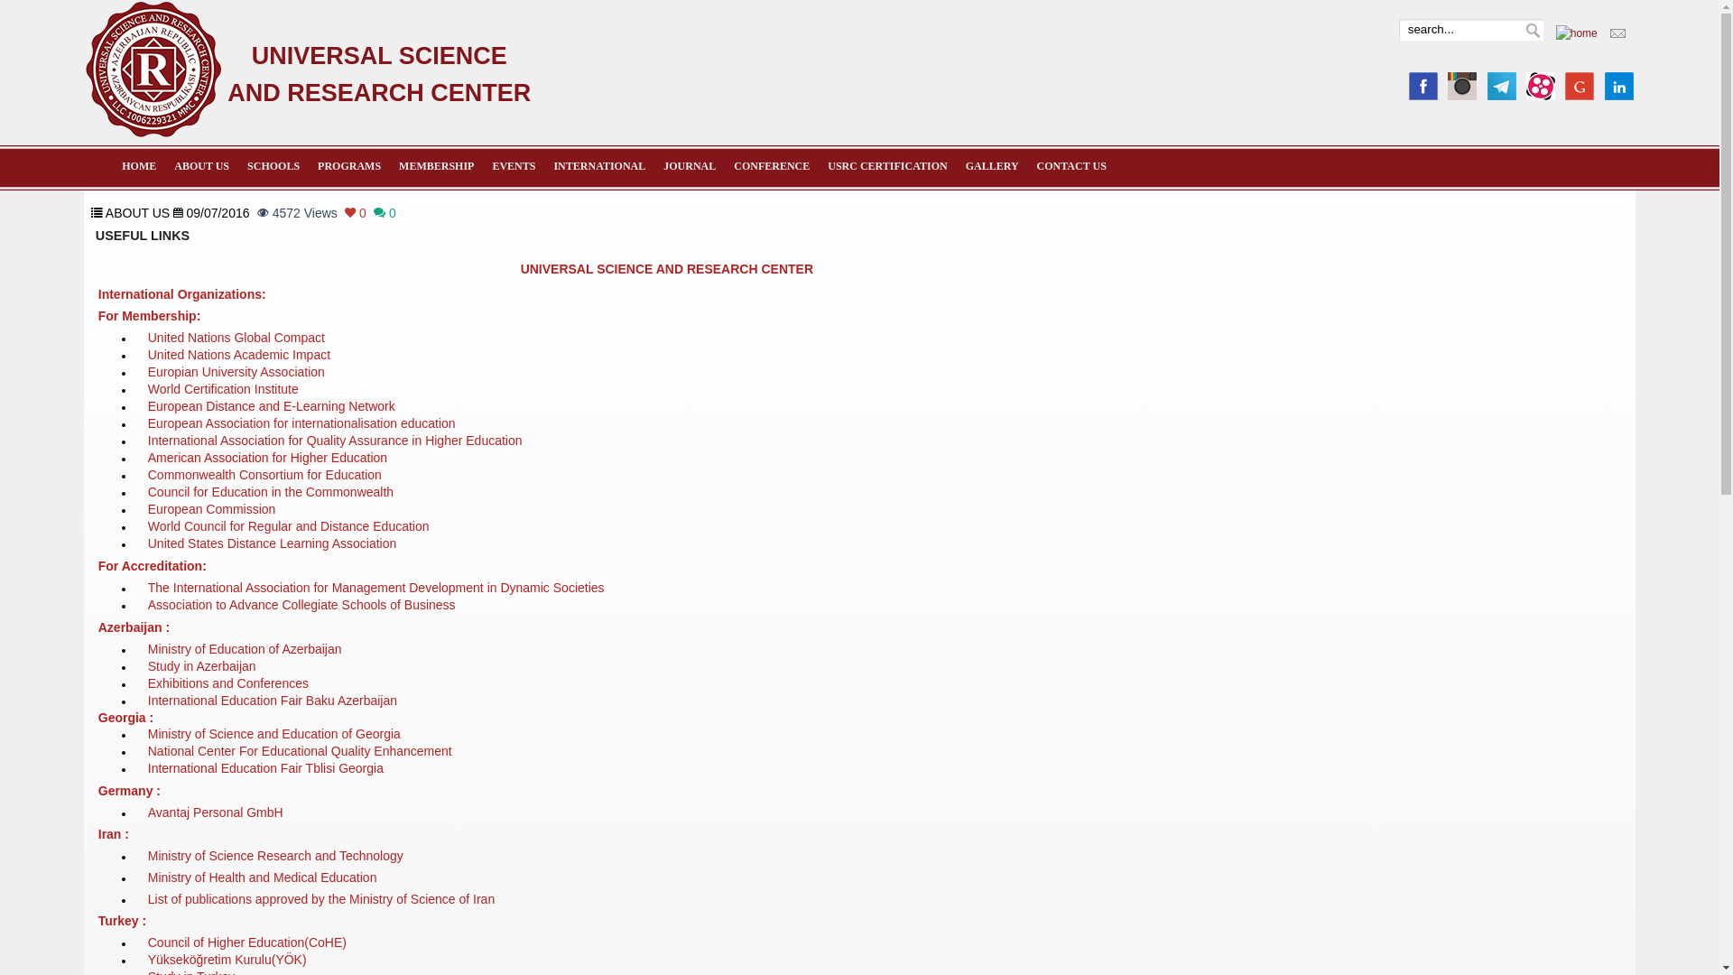 The image size is (1733, 975). What do you see at coordinates (276, 856) in the screenshot?
I see `Ministry of Science Research and Technology` at bounding box center [276, 856].